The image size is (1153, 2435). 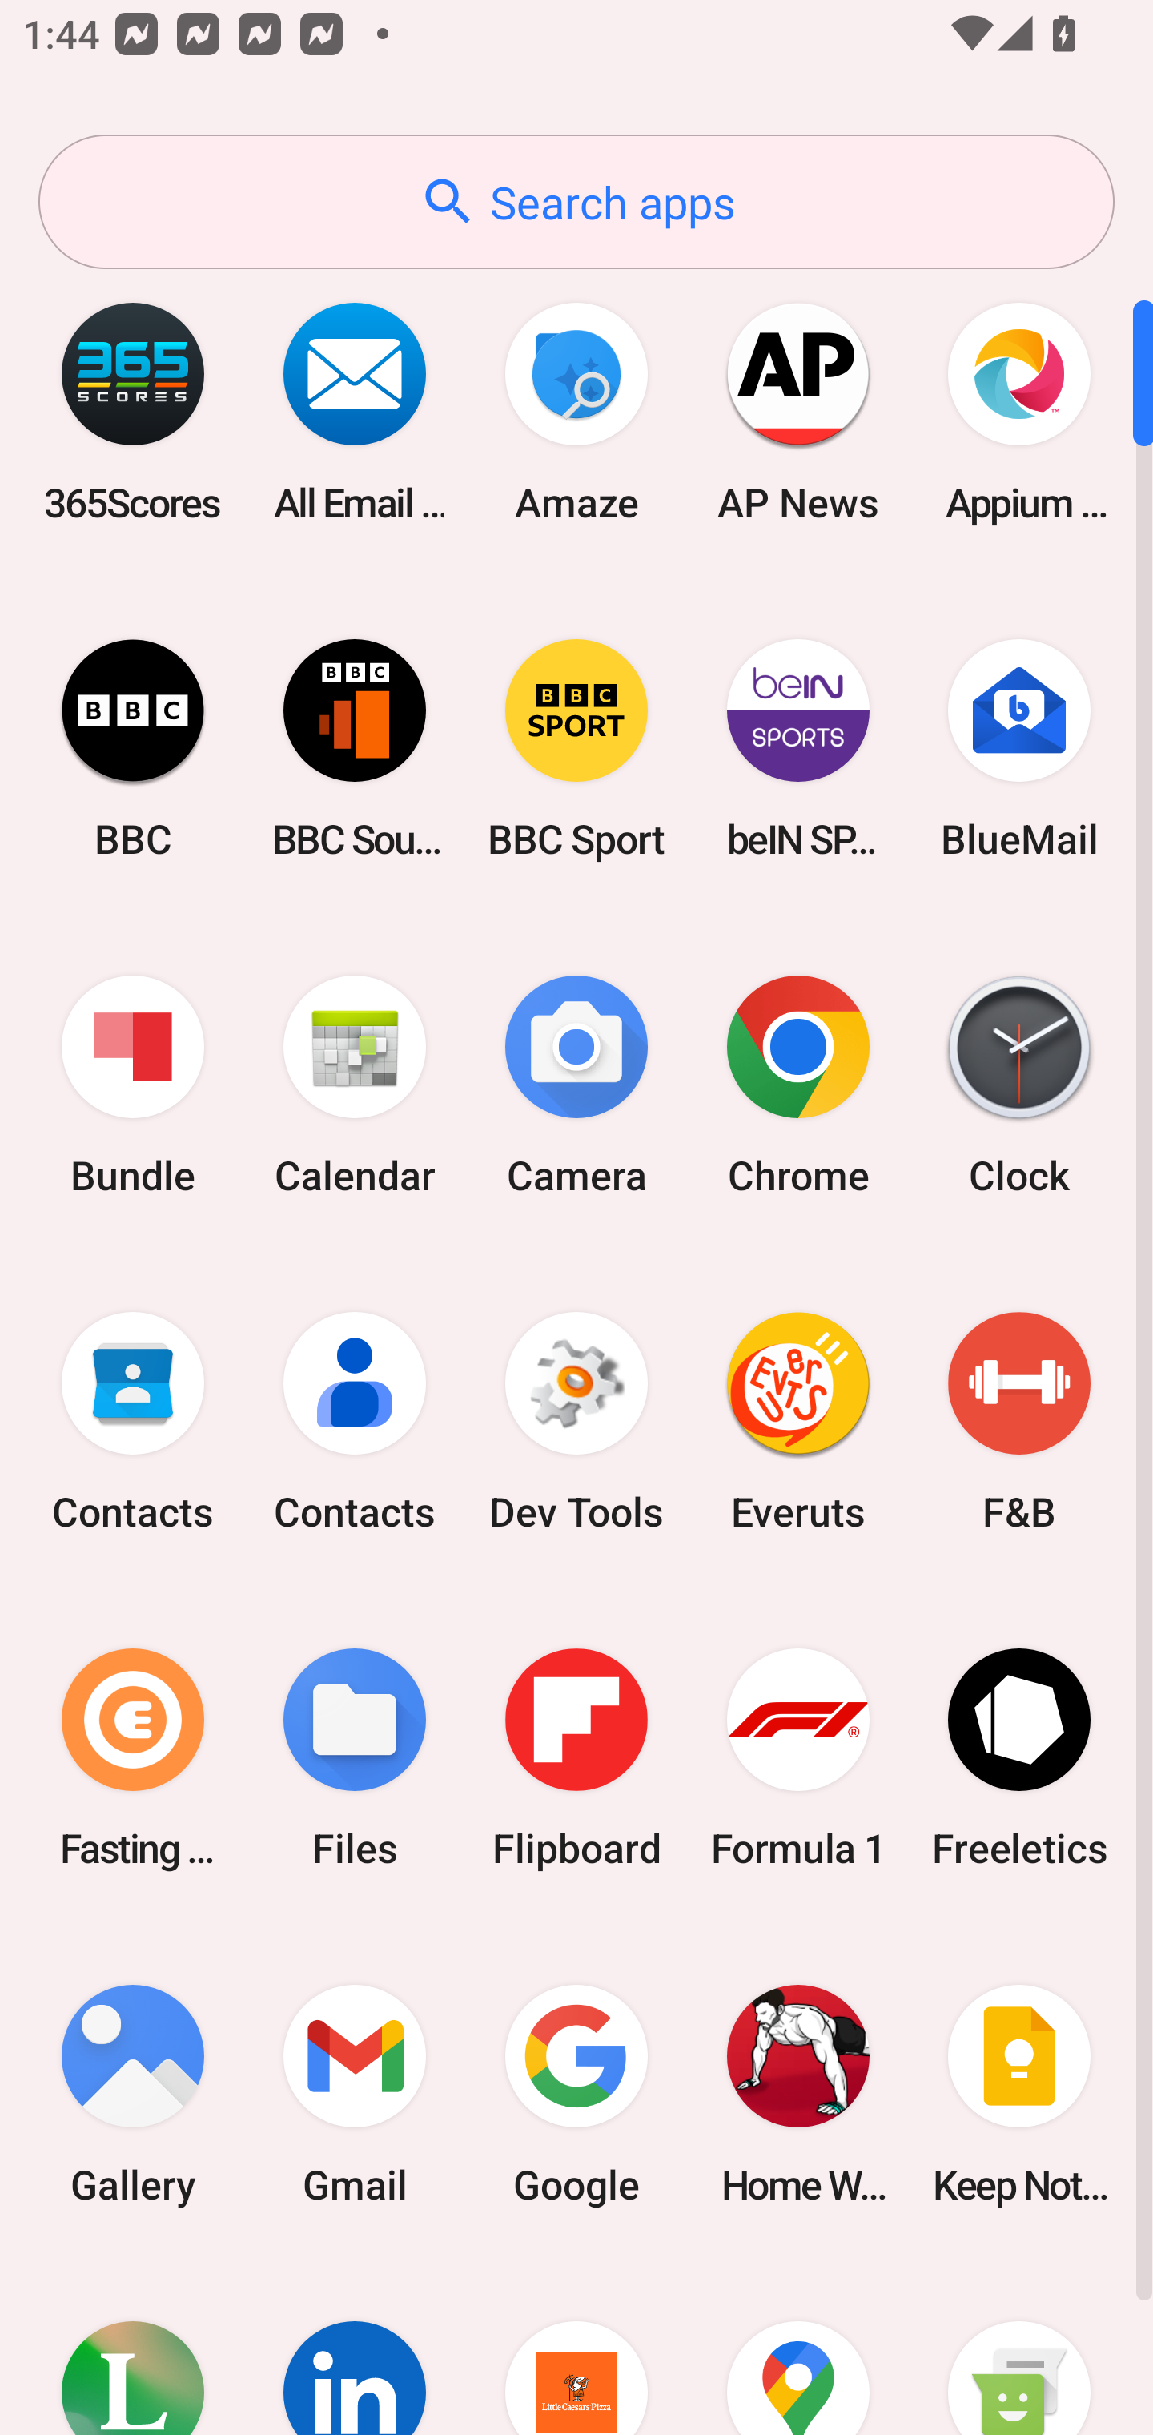 What do you see at coordinates (133, 2094) in the screenshot?
I see `Gallery` at bounding box center [133, 2094].